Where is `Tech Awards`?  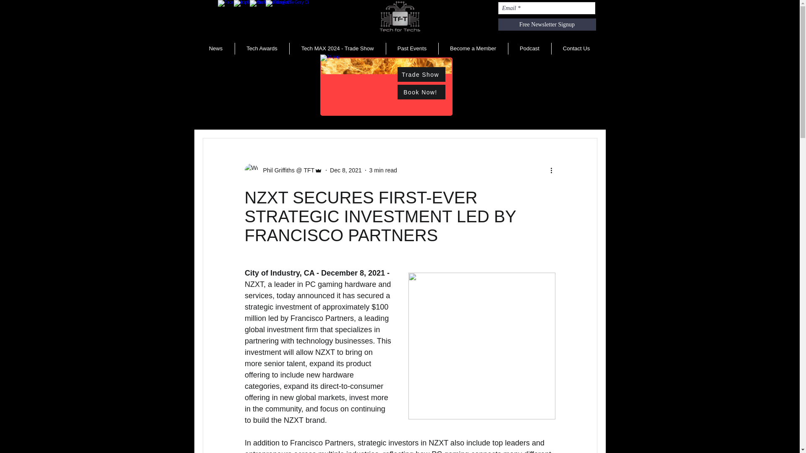 Tech Awards is located at coordinates (261, 48).